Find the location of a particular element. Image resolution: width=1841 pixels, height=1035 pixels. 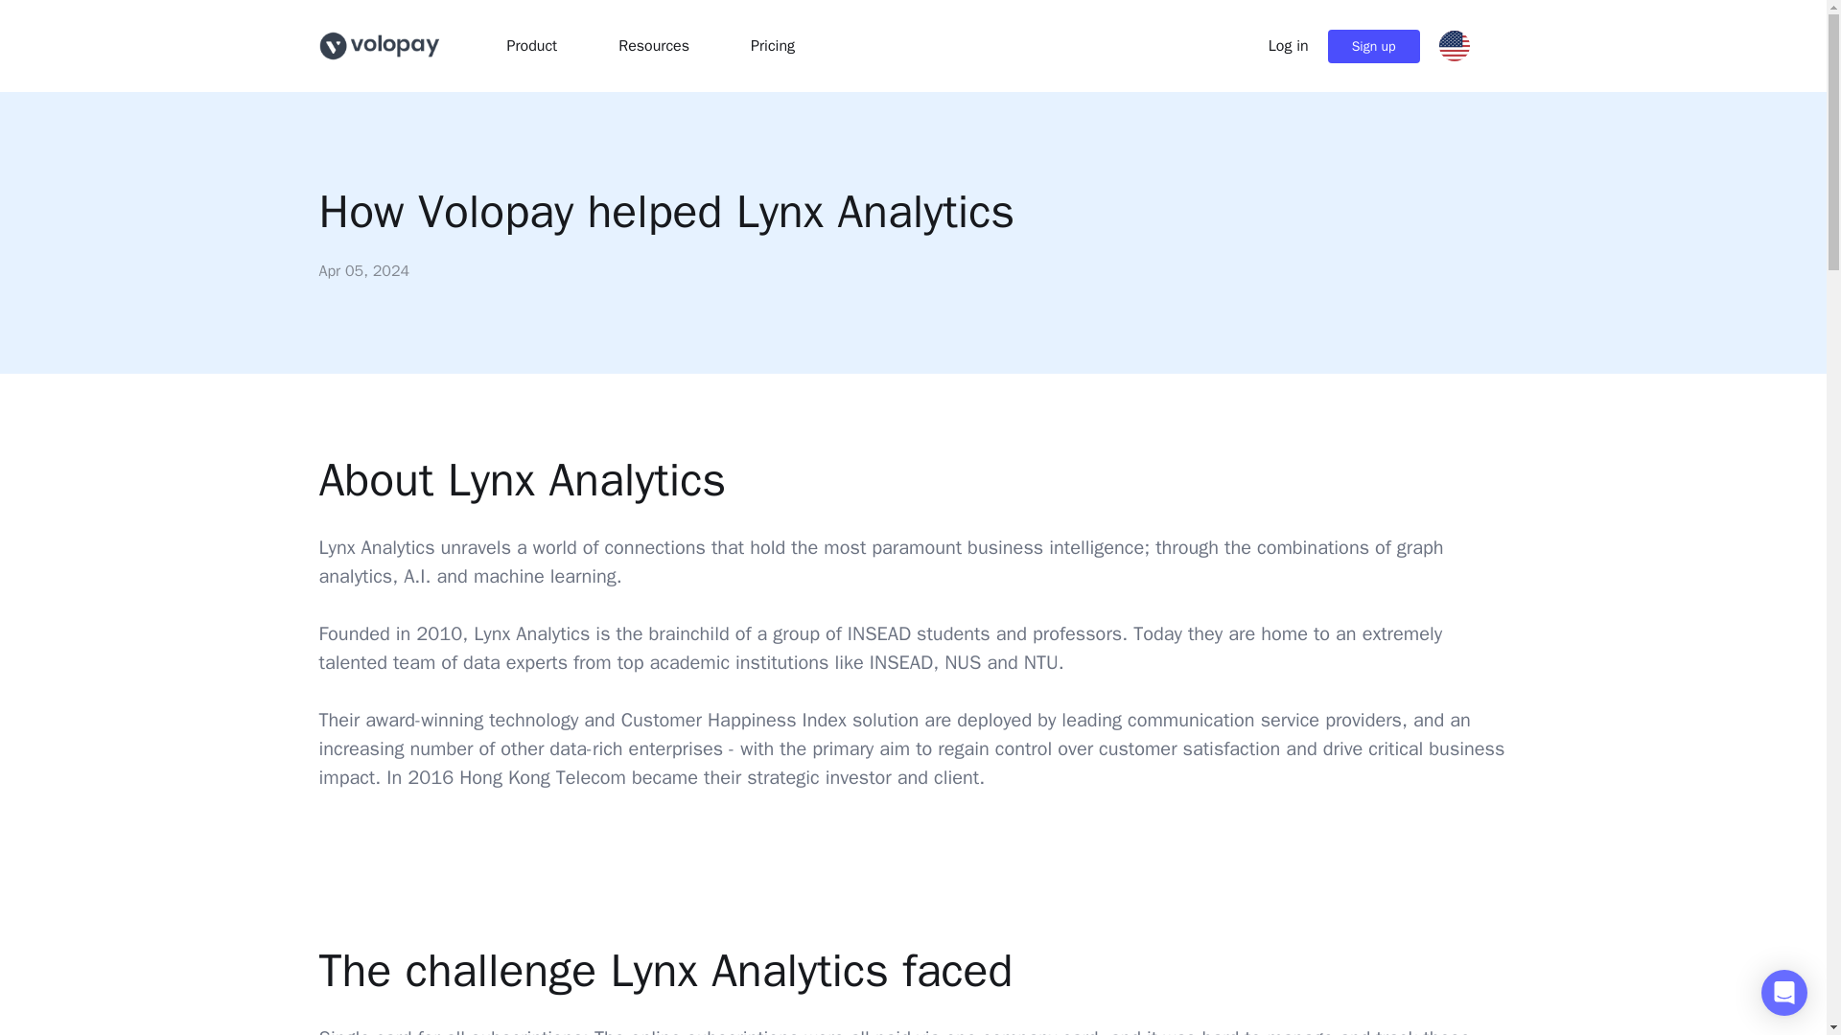

Product is located at coordinates (531, 46).